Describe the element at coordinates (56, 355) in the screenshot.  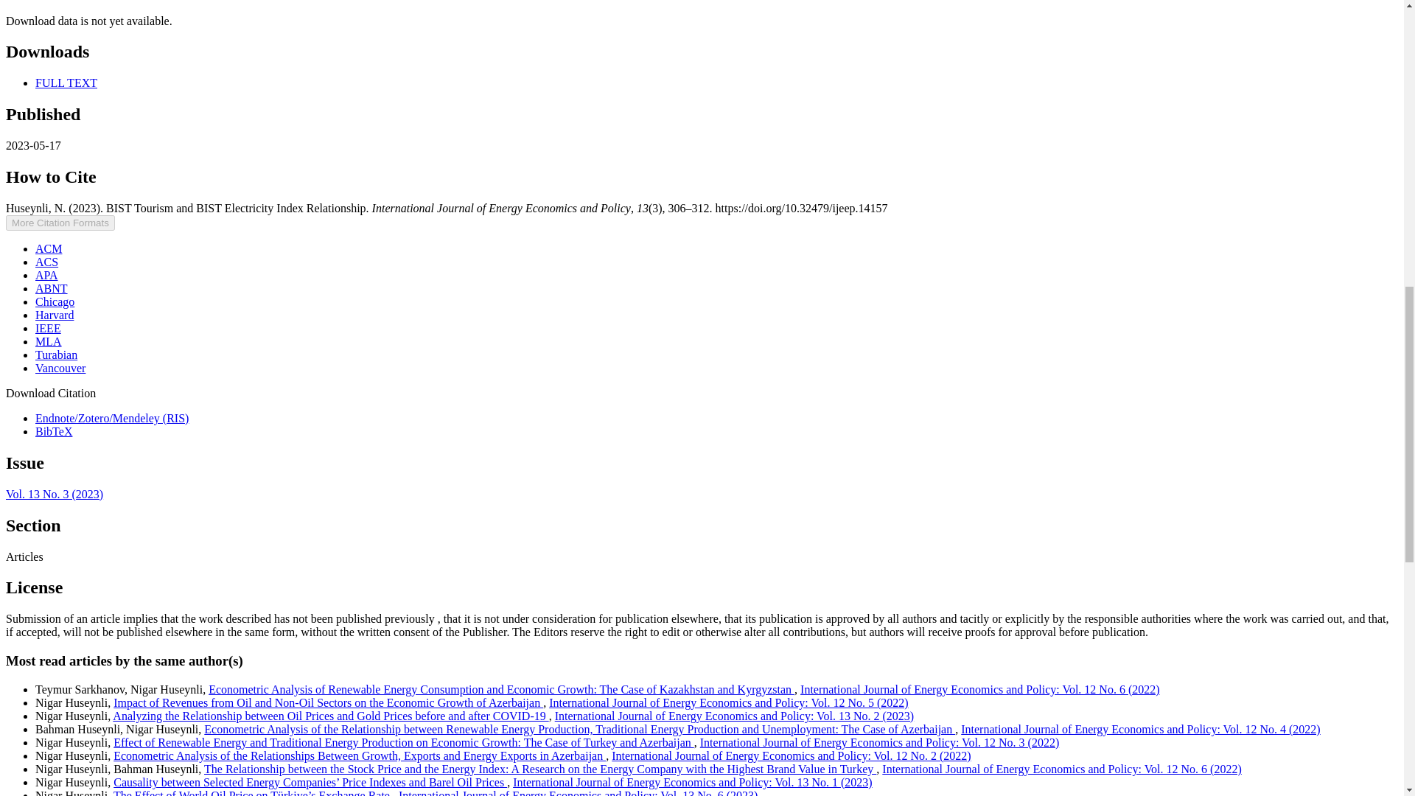
I see `Turabian` at that location.